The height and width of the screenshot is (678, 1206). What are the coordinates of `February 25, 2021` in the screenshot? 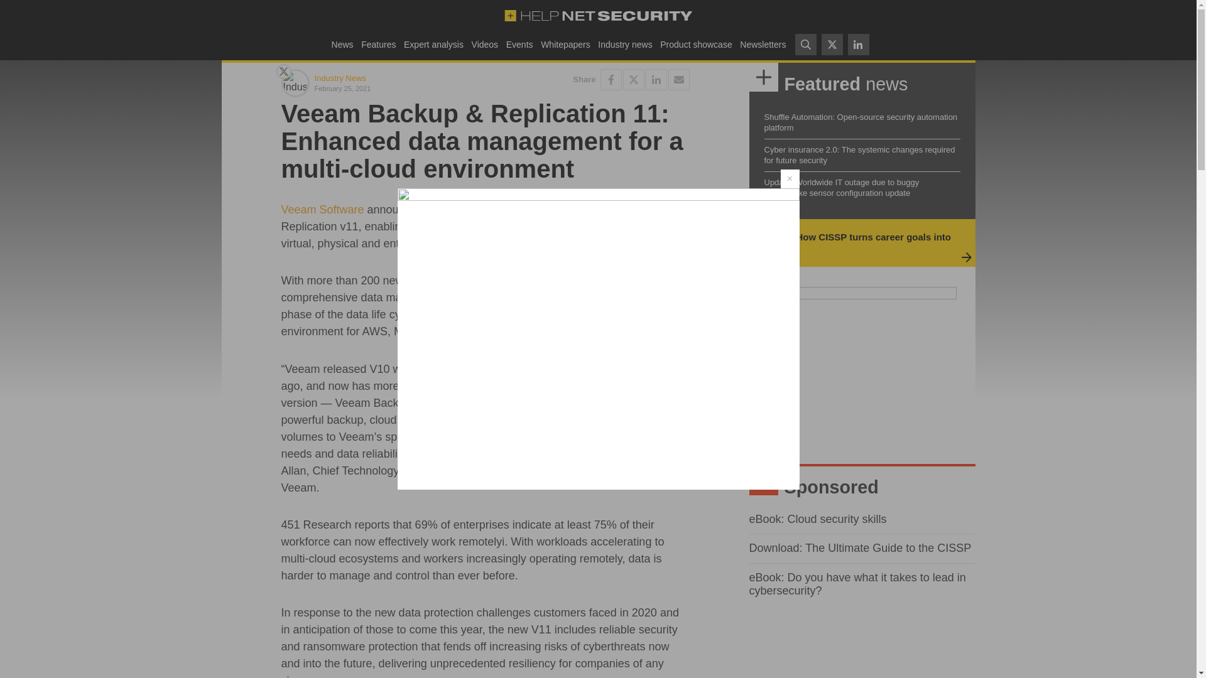 It's located at (397, 88).